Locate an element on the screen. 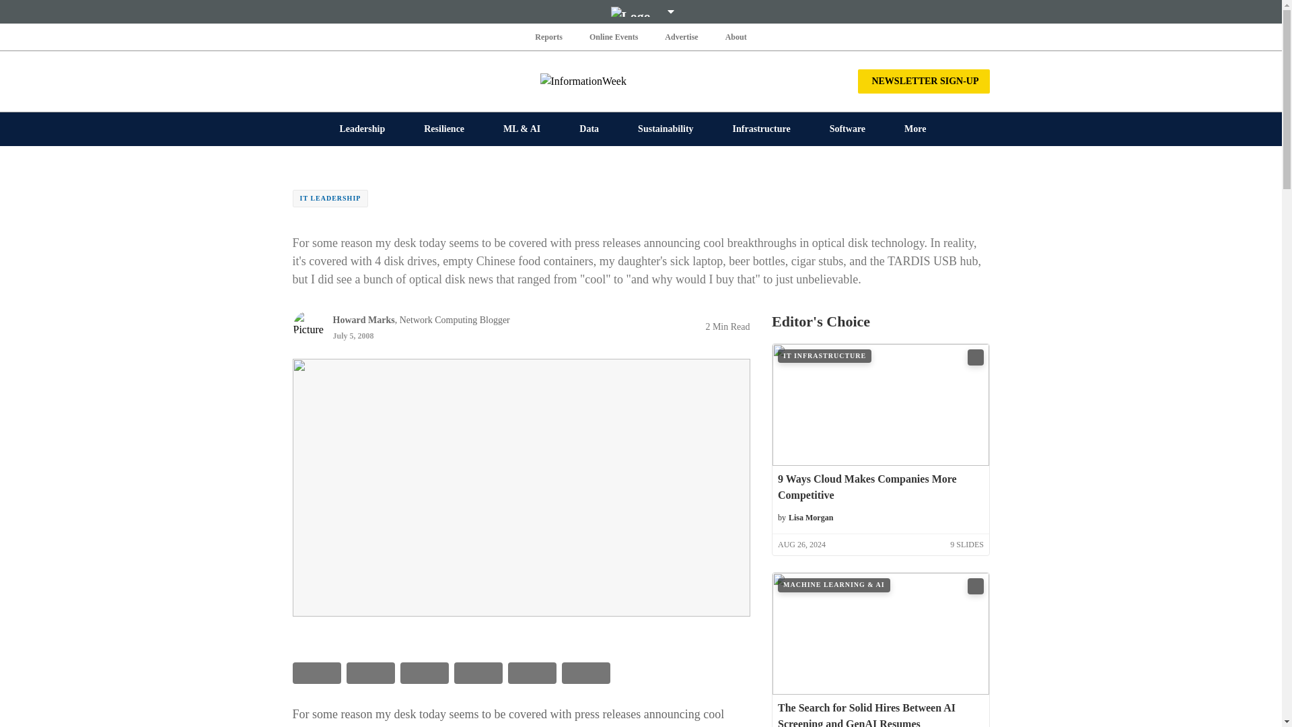 The height and width of the screenshot is (727, 1292). Online Events is located at coordinates (614, 36).